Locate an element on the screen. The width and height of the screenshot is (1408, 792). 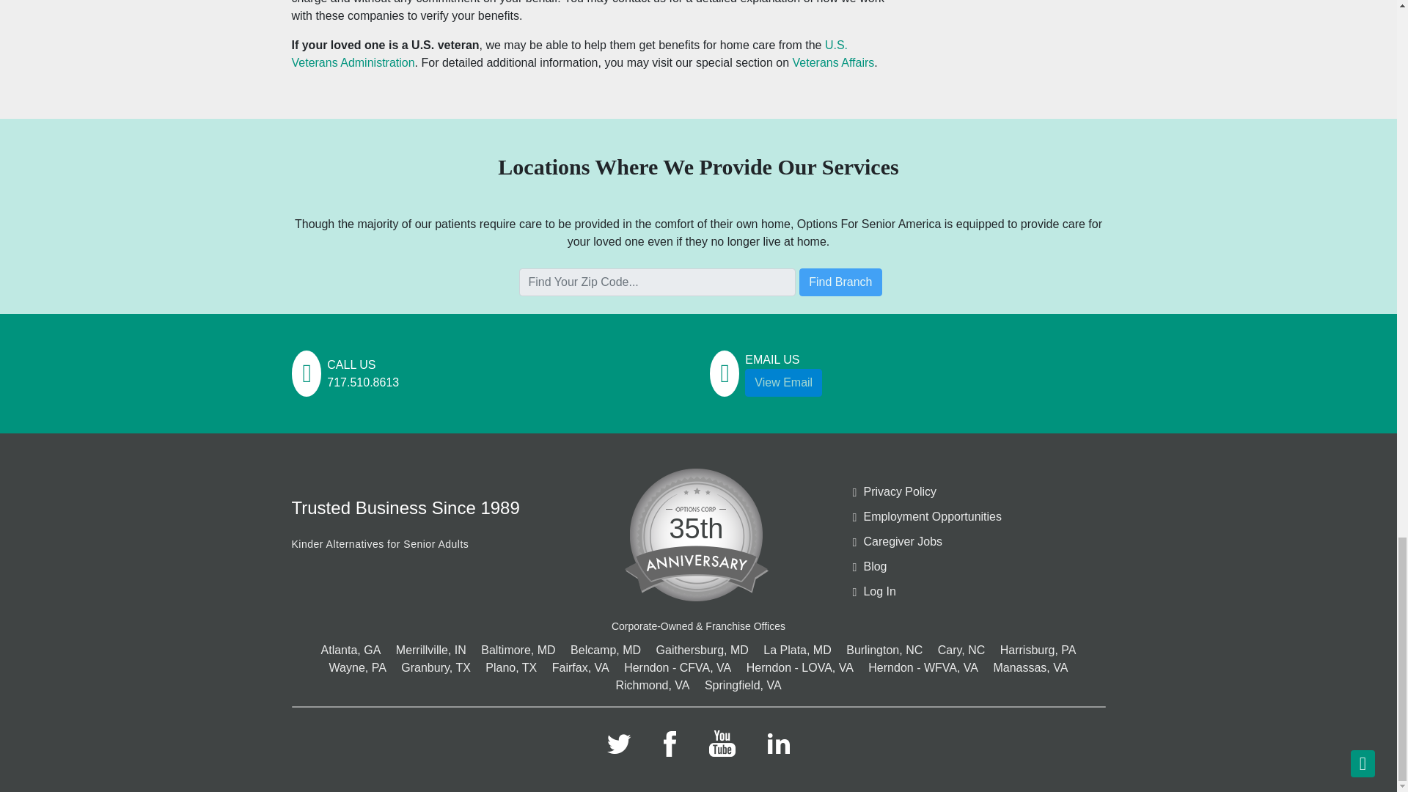
Atlanta, GA is located at coordinates (351, 650).